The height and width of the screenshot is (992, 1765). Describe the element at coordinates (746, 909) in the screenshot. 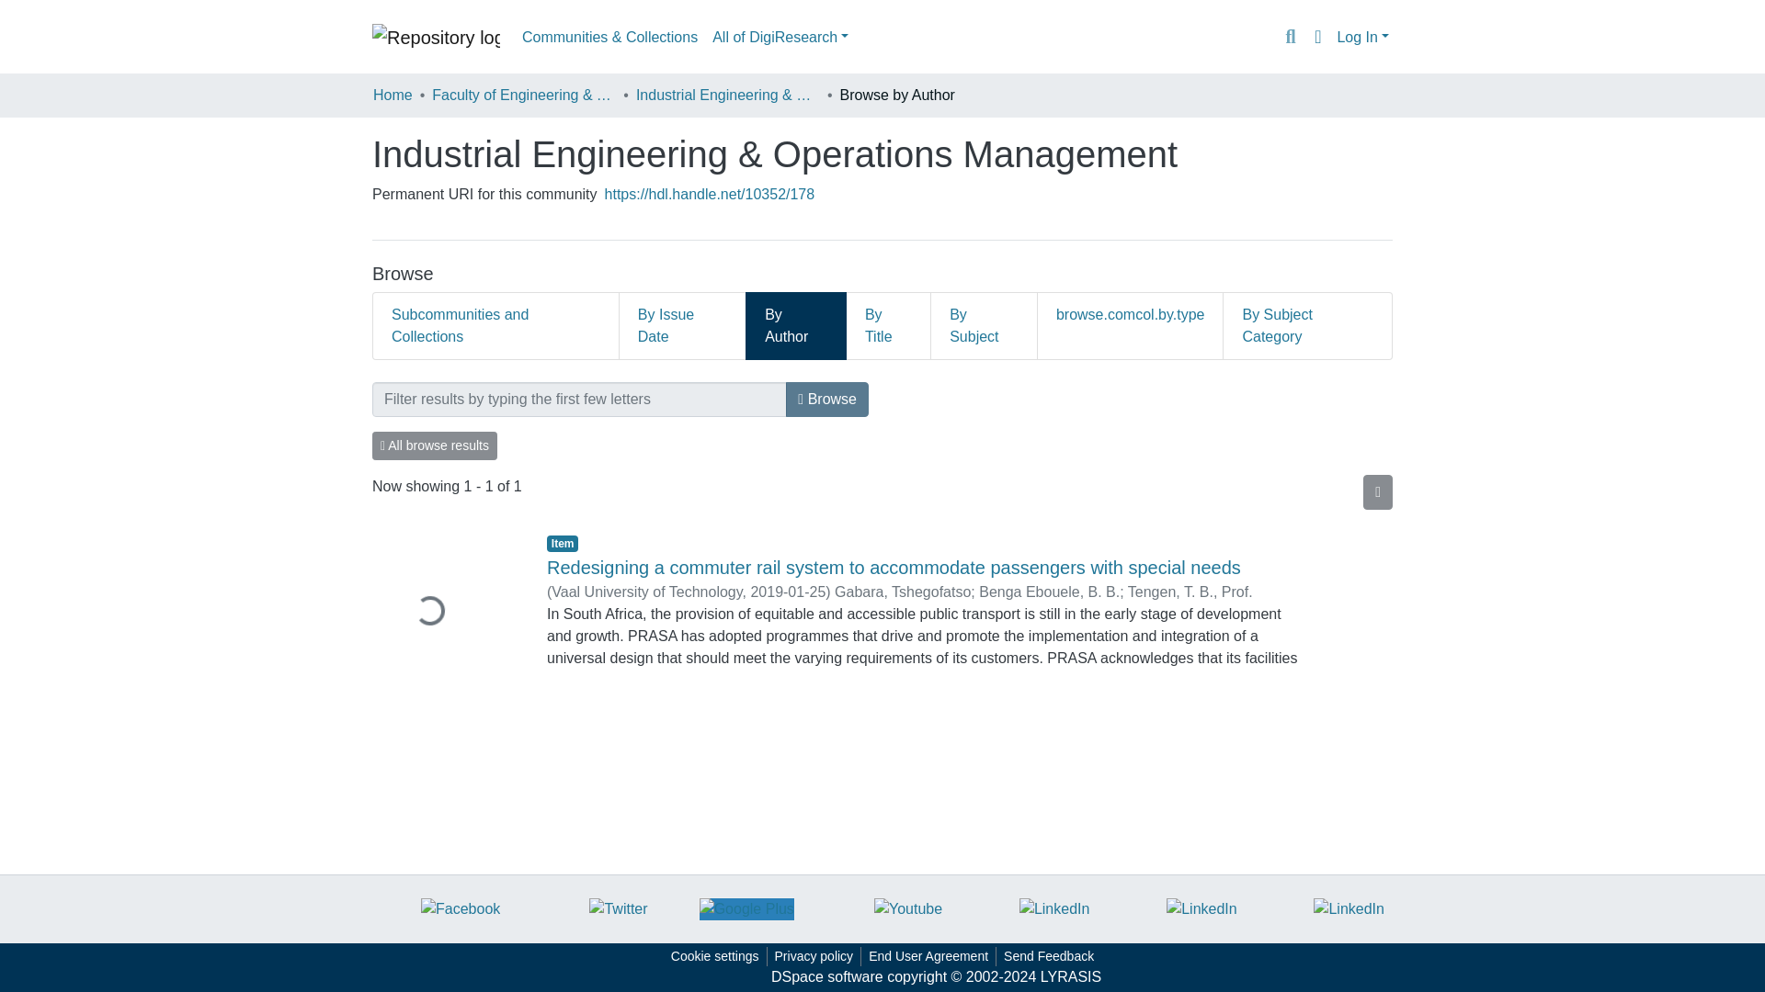

I see `Google Plus` at that location.